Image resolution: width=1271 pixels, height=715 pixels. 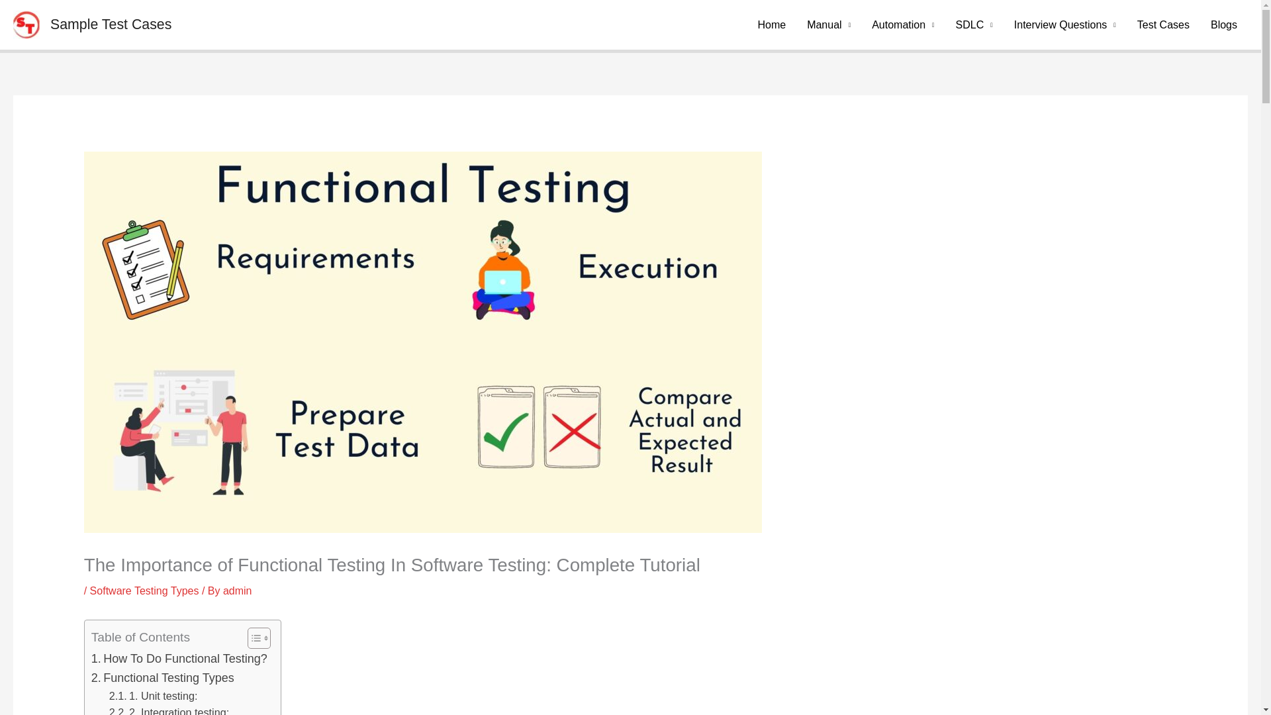 What do you see at coordinates (237, 591) in the screenshot?
I see `View all posts by admin` at bounding box center [237, 591].